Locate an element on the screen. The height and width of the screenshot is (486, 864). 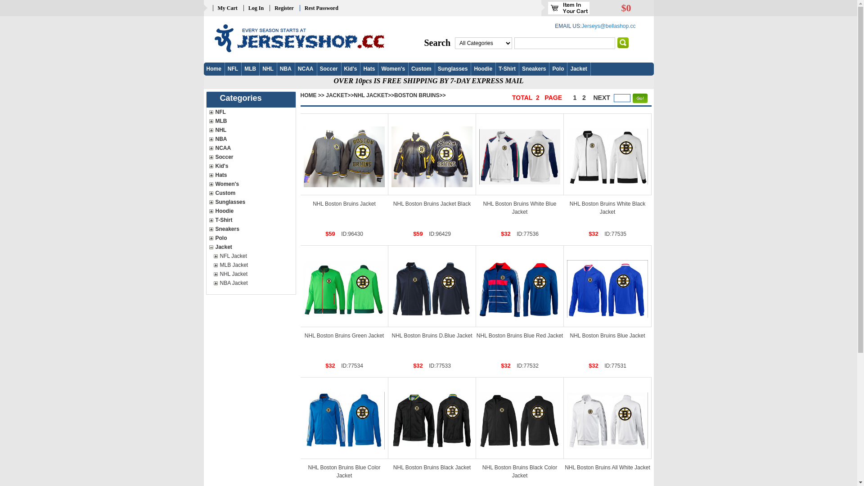
T-Shirt is located at coordinates (251, 220).